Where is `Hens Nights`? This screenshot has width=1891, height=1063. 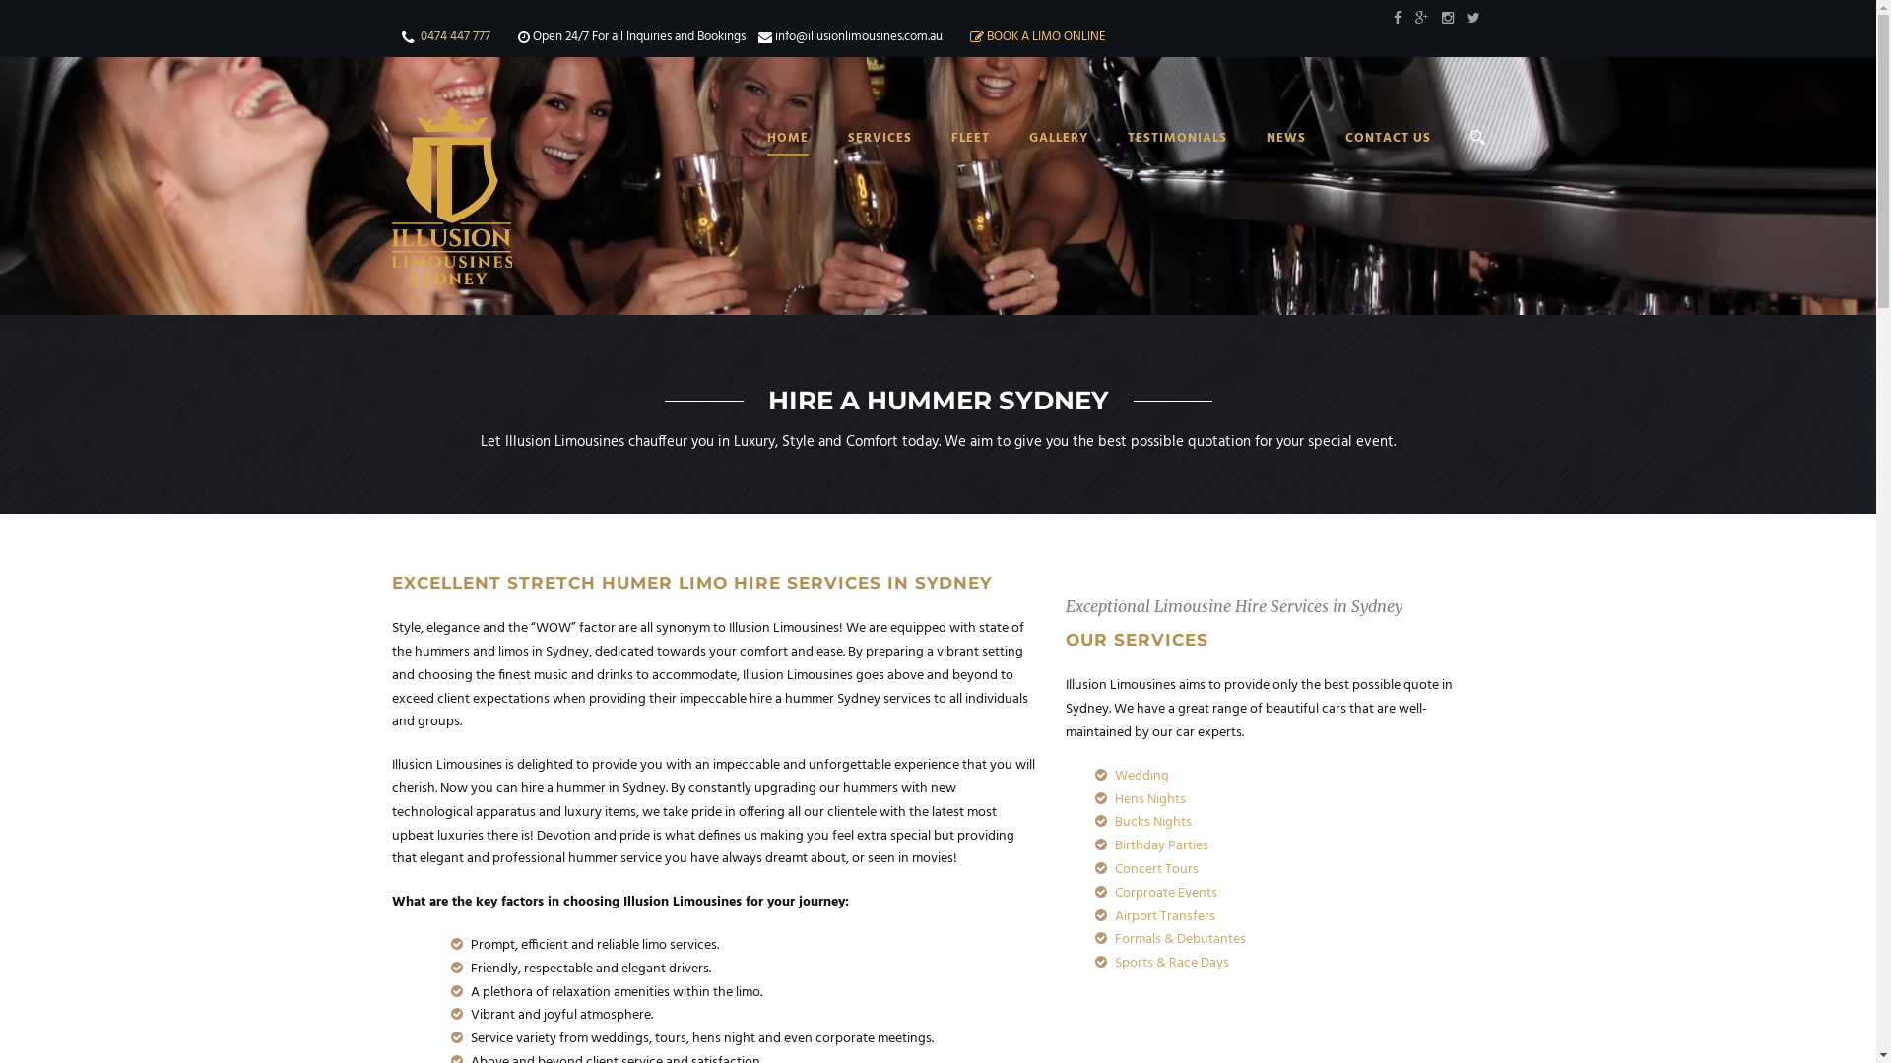 Hens Nights is located at coordinates (1150, 799).